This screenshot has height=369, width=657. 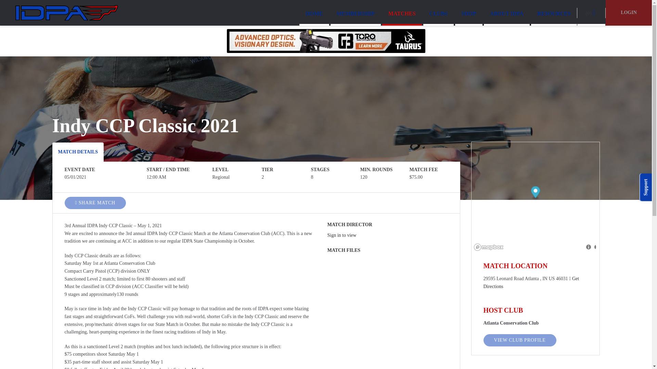 What do you see at coordinates (629, 12) in the screenshot?
I see `LOGIN` at bounding box center [629, 12].